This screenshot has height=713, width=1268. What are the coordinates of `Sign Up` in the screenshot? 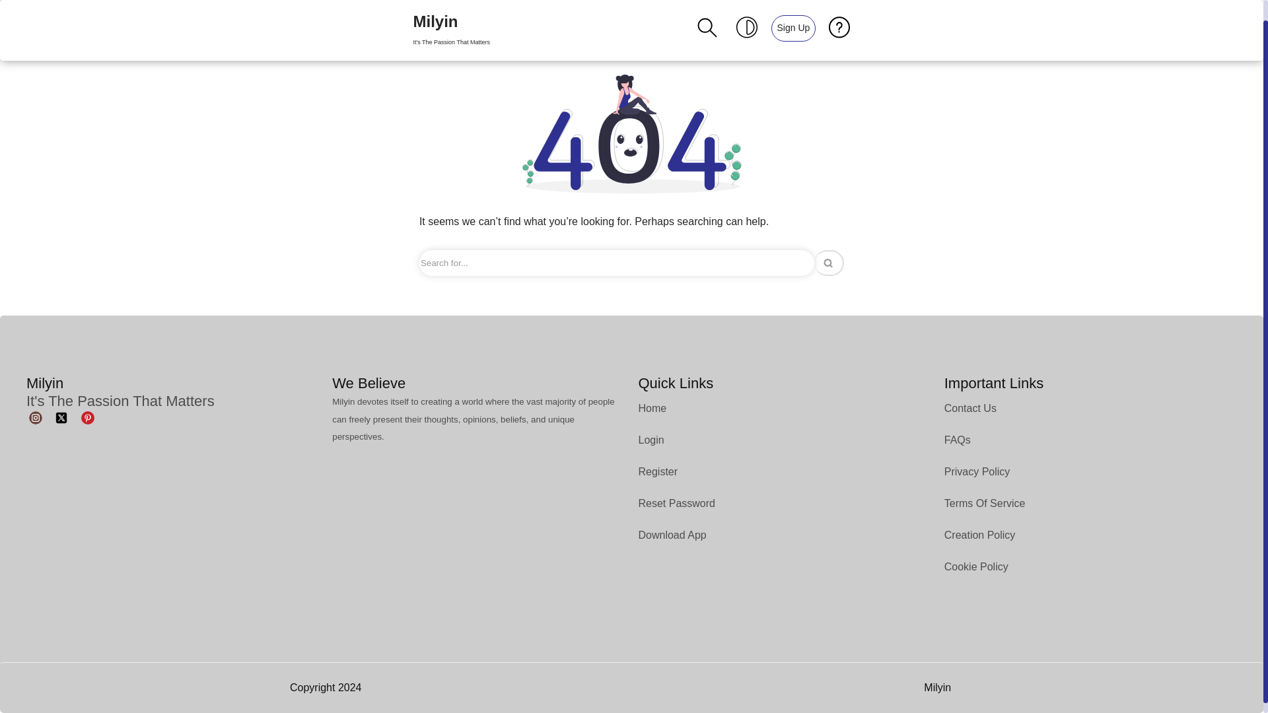 It's located at (792, 17).